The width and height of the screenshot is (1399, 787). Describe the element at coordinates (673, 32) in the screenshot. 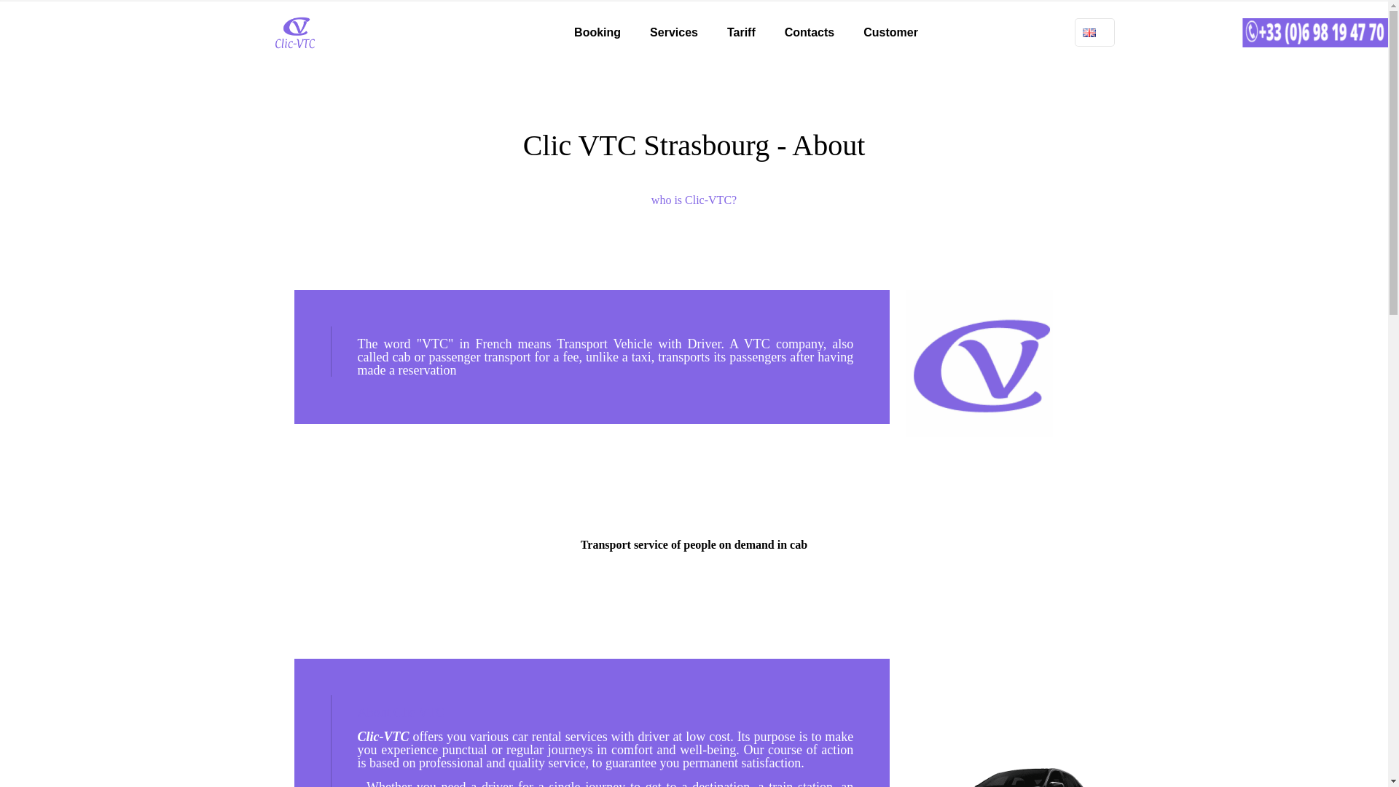

I see `Services` at that location.